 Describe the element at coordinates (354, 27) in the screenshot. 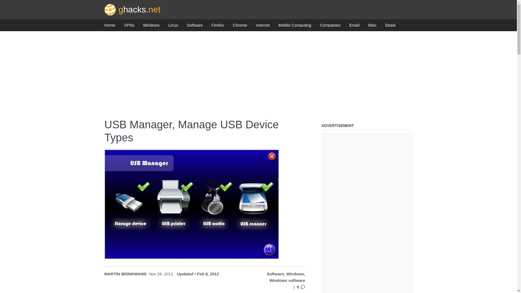

I see `Email` at that location.